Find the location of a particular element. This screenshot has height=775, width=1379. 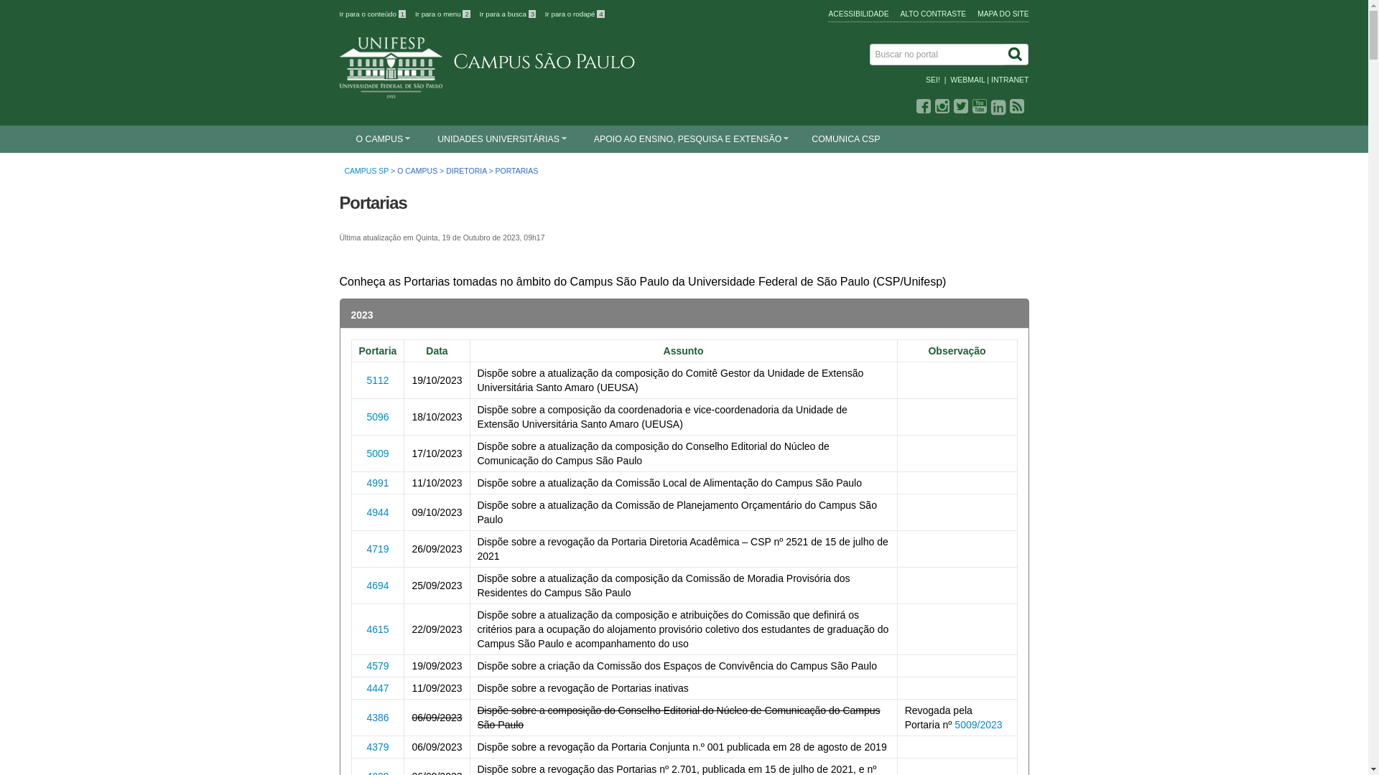

Ir para a busca 3 is located at coordinates (509, 14).